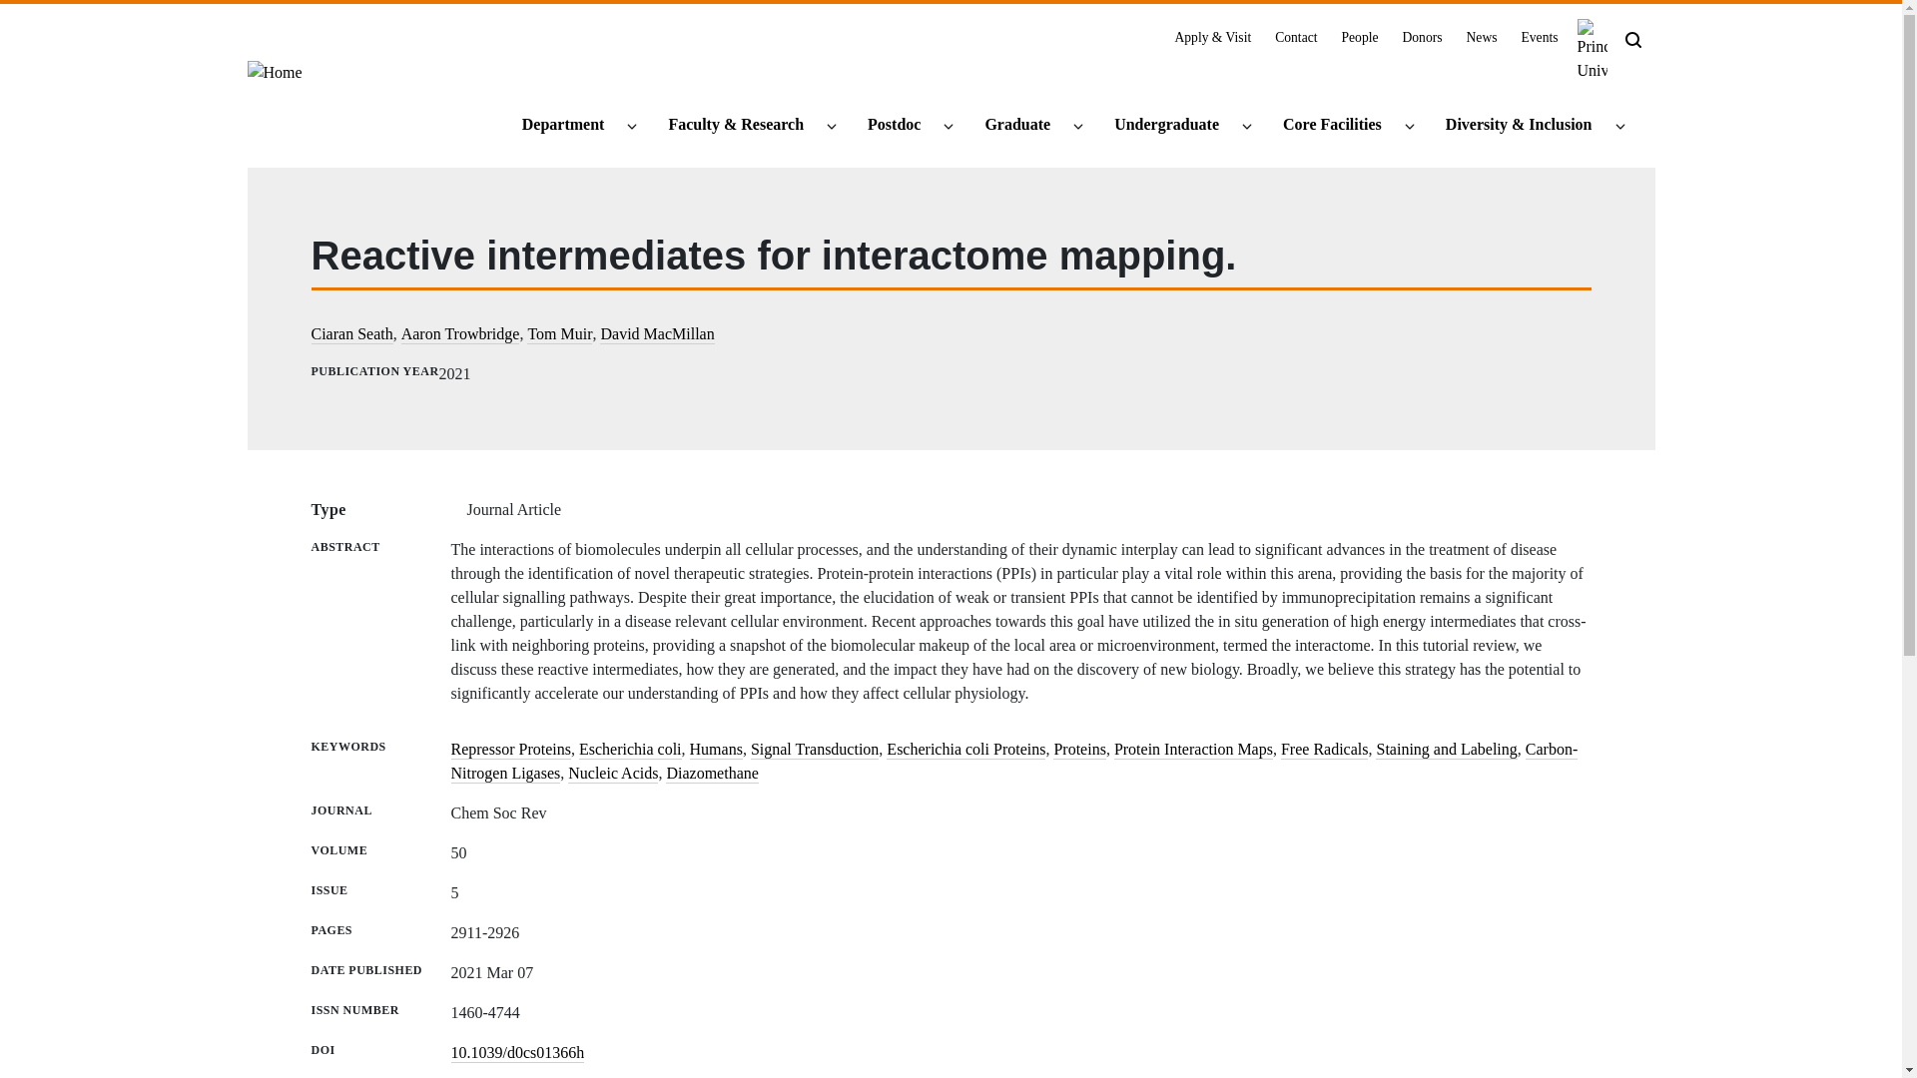 This screenshot has height=1078, width=1917. Describe the element at coordinates (571, 126) in the screenshot. I see `Department` at that location.